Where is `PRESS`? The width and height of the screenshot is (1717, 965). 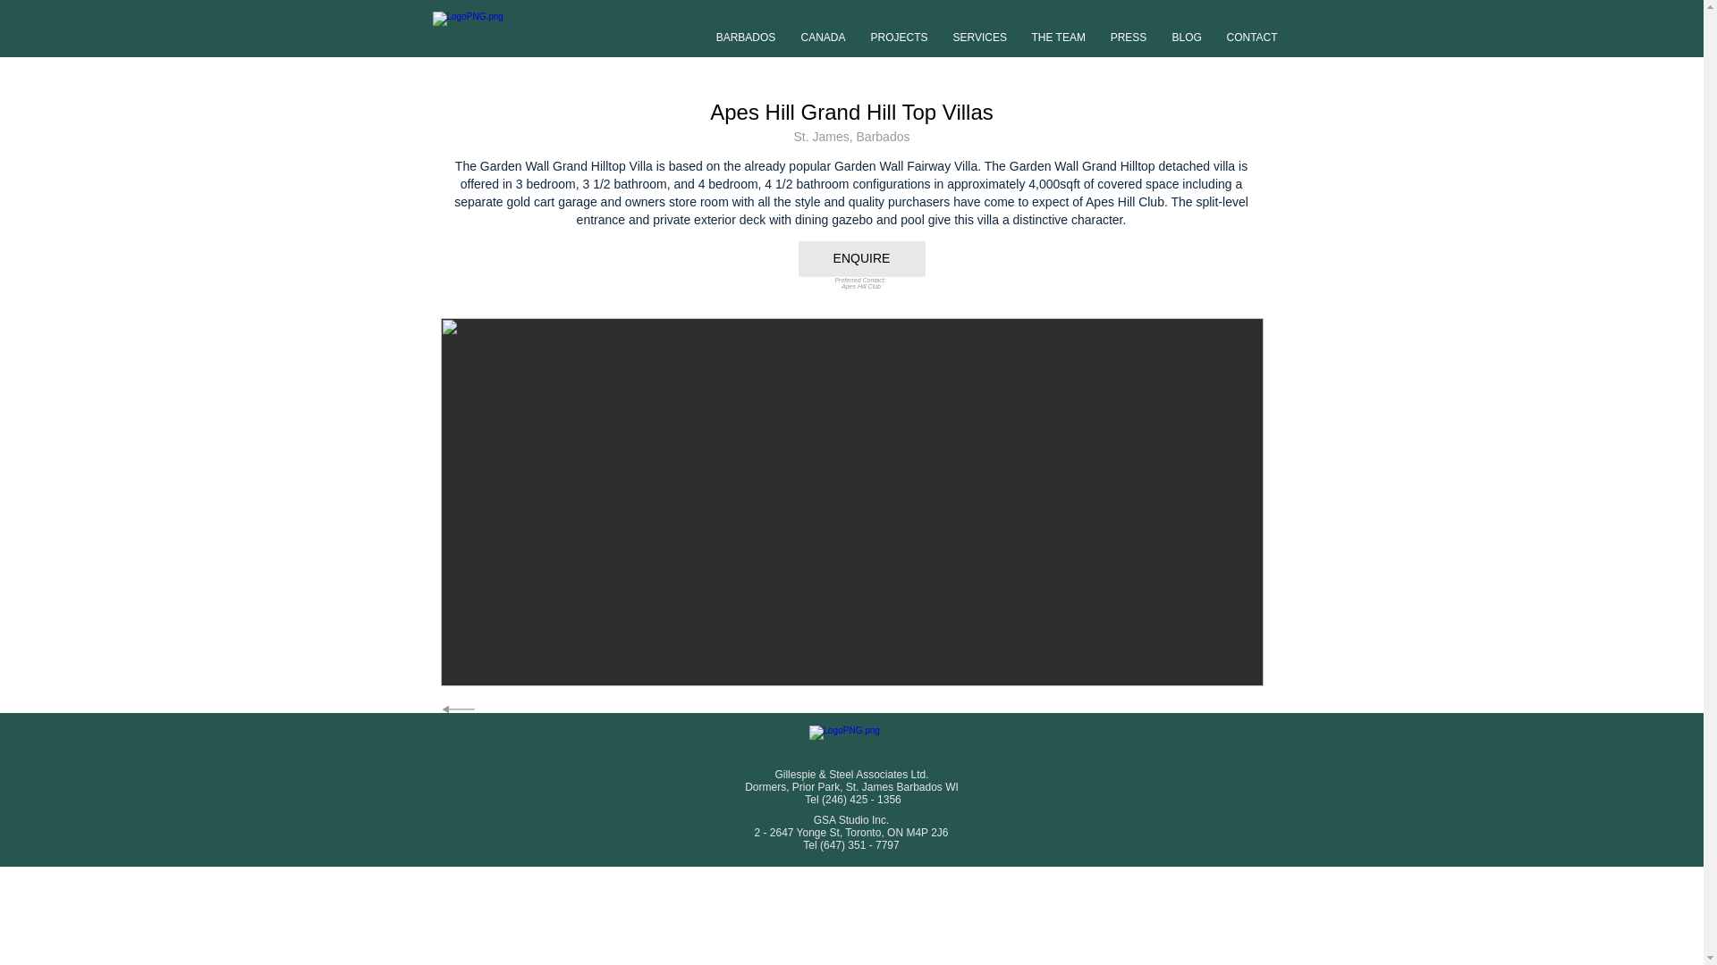
PRESS is located at coordinates (1129, 29).